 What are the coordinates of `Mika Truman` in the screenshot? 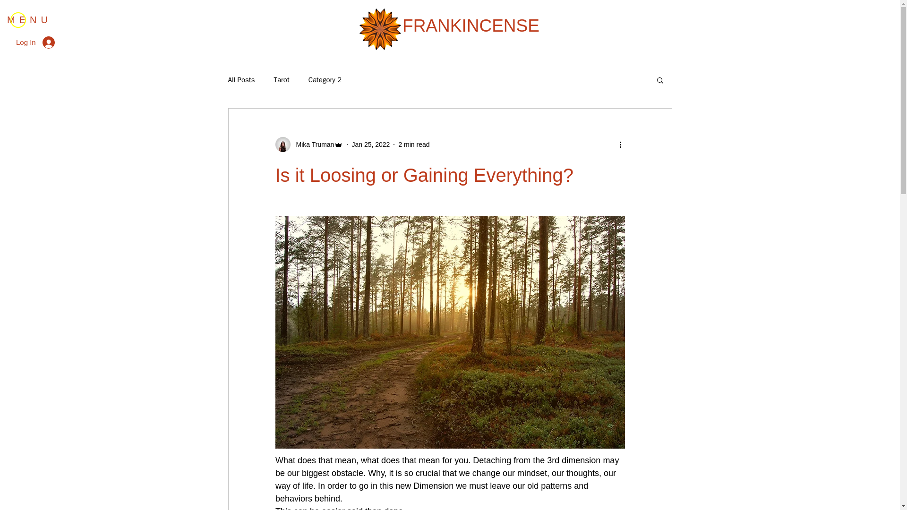 It's located at (312, 144).